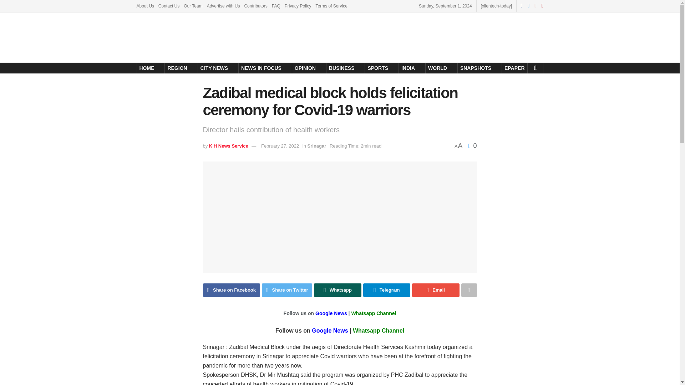 This screenshot has height=385, width=685. What do you see at coordinates (437, 68) in the screenshot?
I see `WORLD` at bounding box center [437, 68].